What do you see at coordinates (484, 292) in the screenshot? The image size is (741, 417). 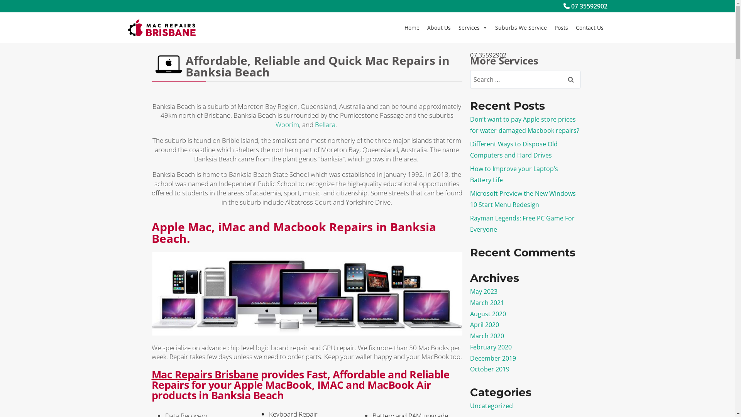 I see `May 2023` at bounding box center [484, 292].